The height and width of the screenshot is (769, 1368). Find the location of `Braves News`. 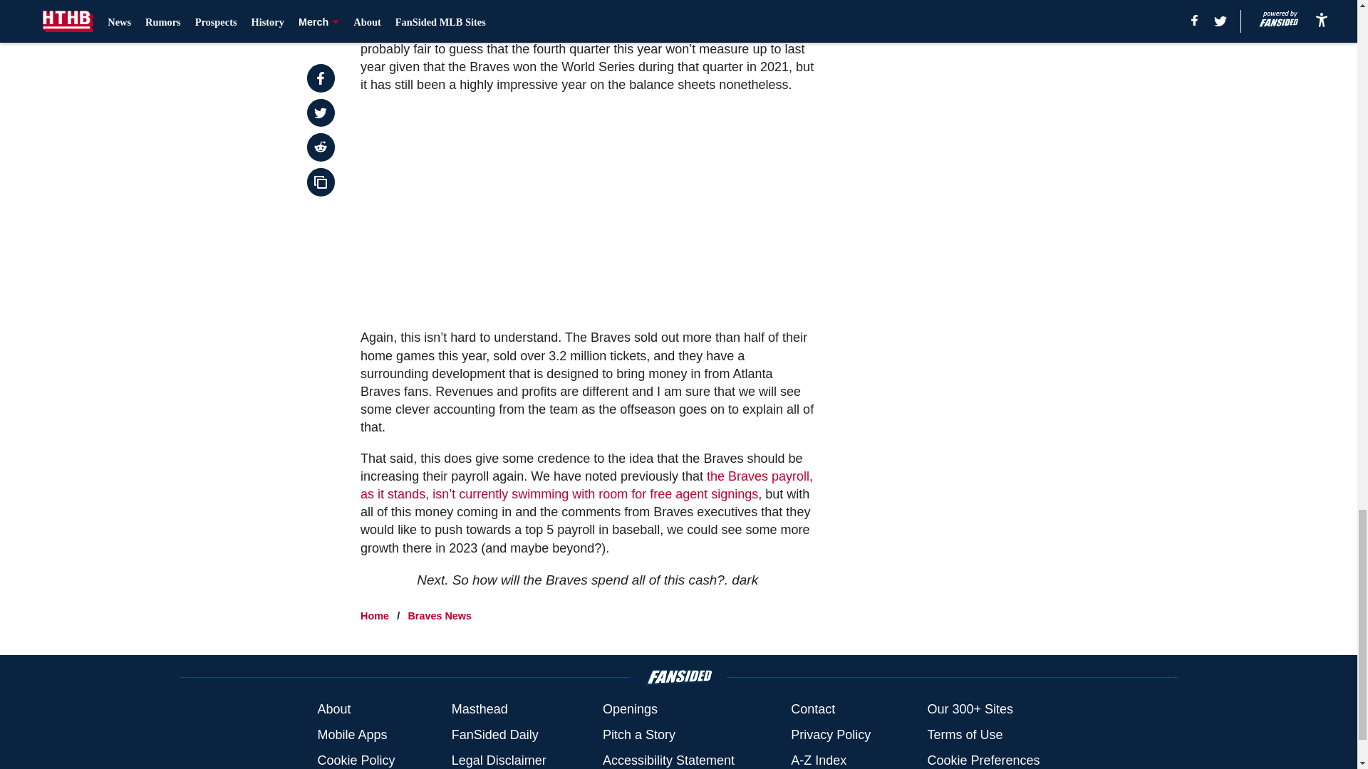

Braves News is located at coordinates (440, 615).